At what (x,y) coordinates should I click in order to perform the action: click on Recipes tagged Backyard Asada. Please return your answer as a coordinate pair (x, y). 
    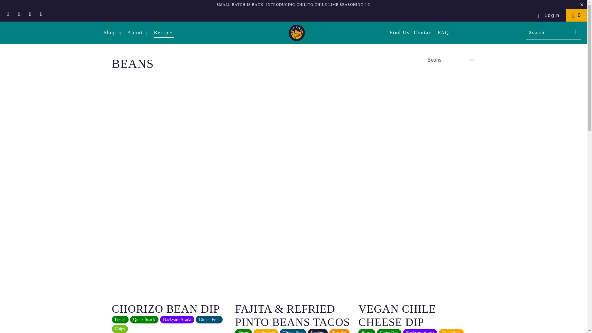
    Looking at the image, I should click on (177, 319).